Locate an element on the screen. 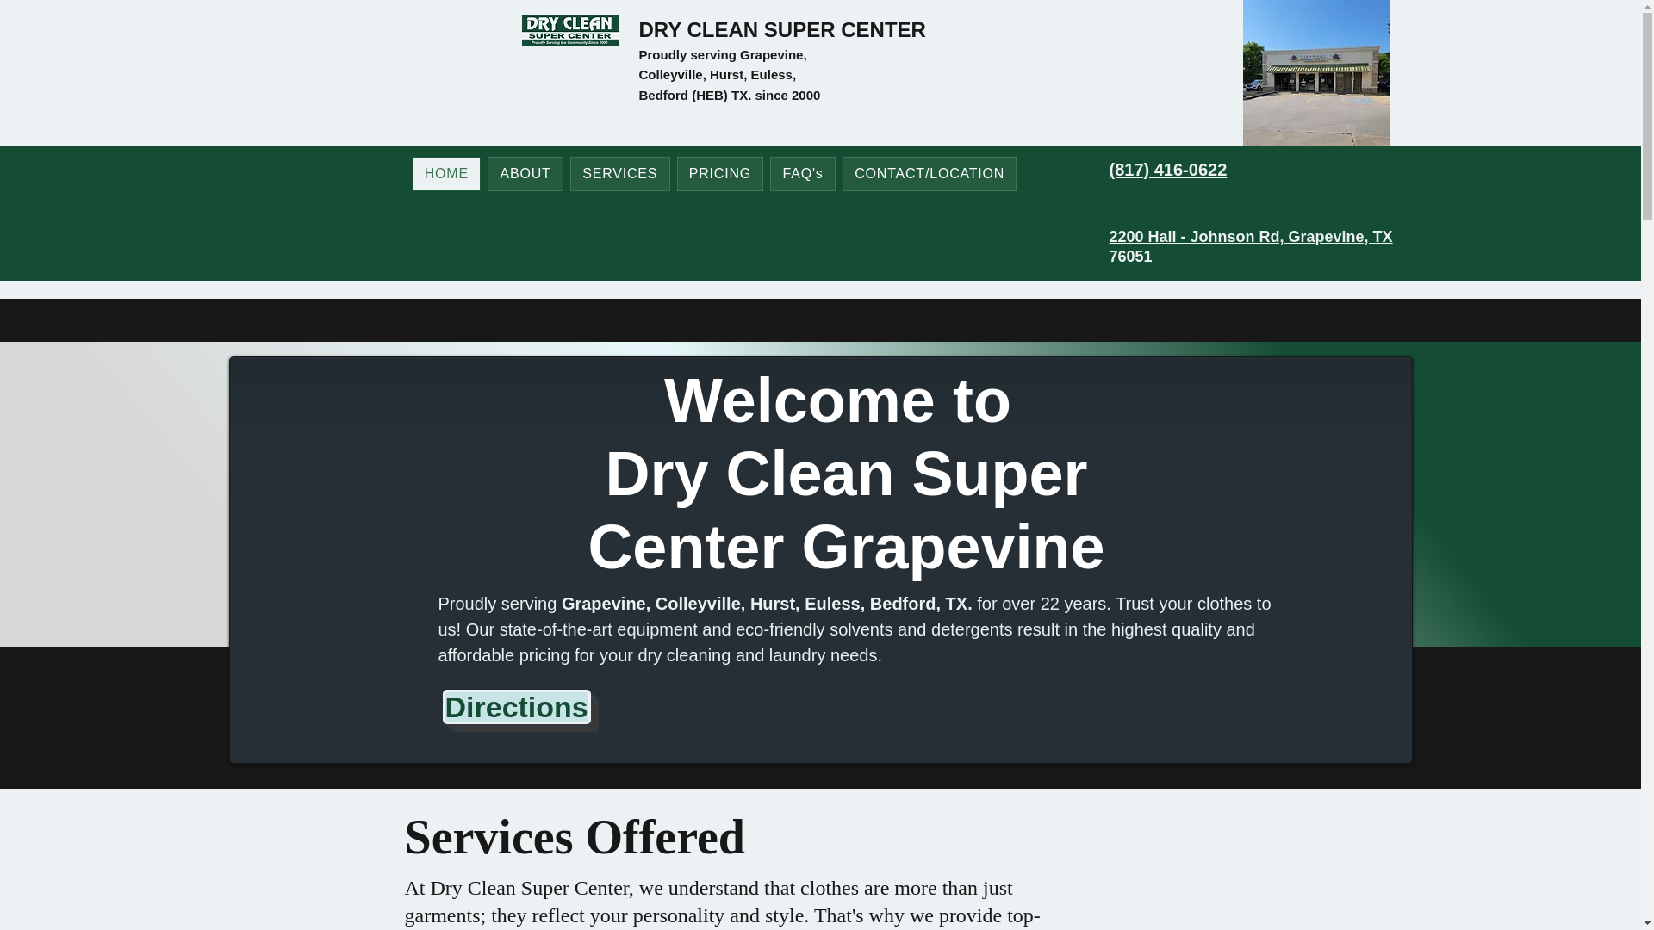 The height and width of the screenshot is (930, 1654). 2200 Hall - Johnson Rd, Grapevine, TX 76051 is located at coordinates (1251, 246).